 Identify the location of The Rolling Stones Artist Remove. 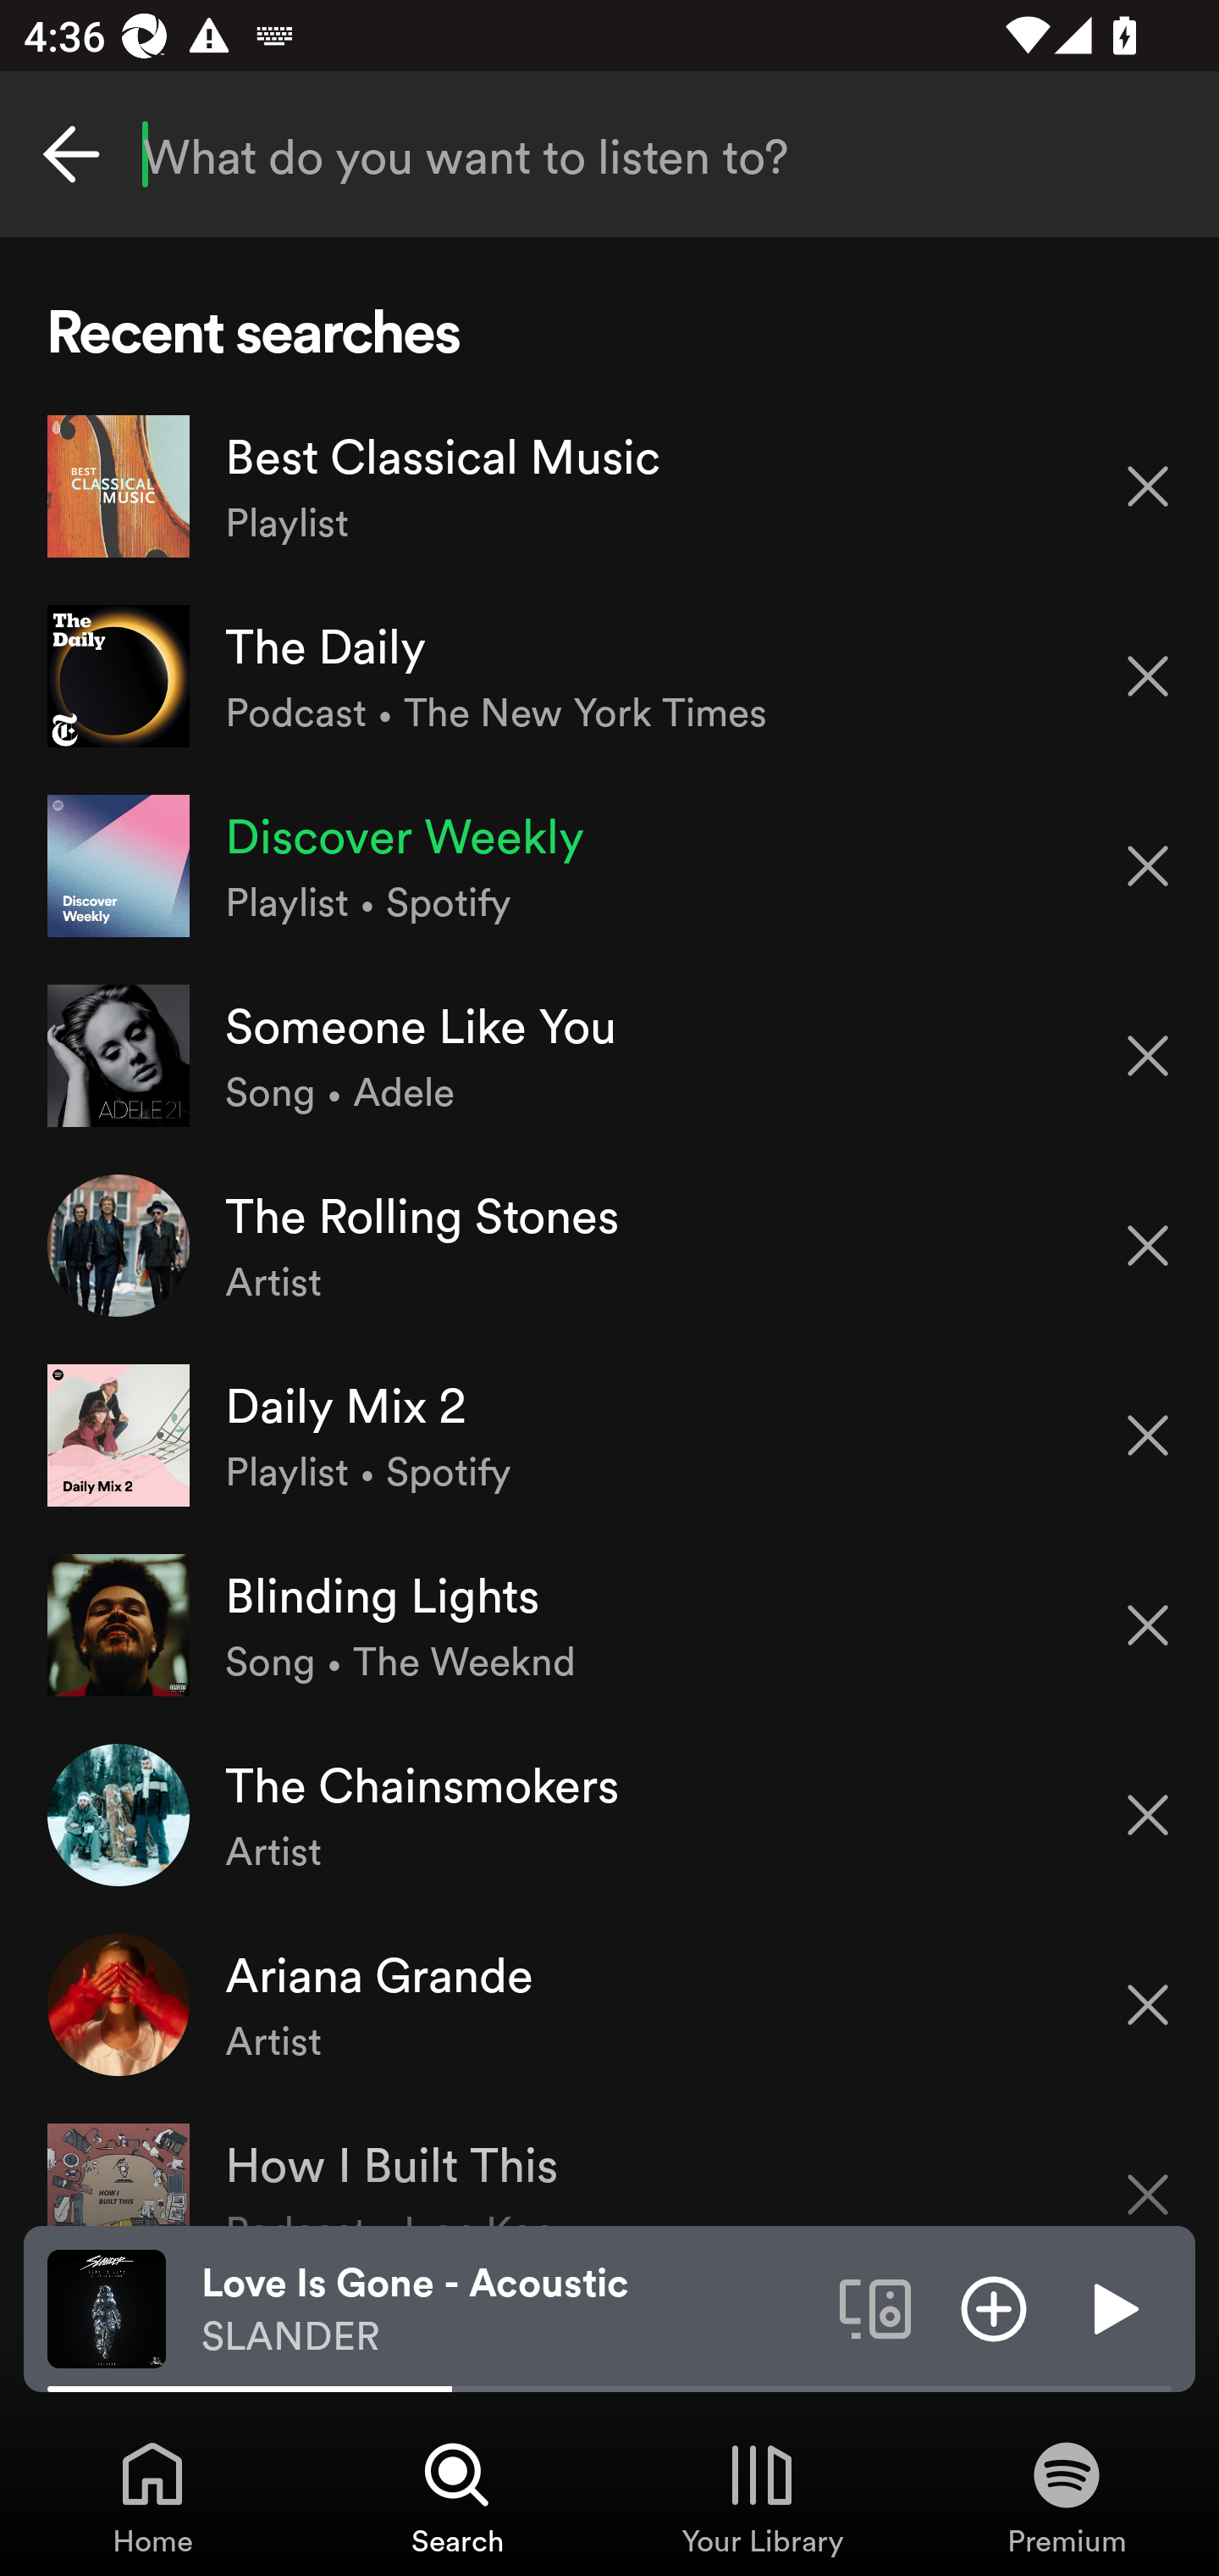
(609, 1245).